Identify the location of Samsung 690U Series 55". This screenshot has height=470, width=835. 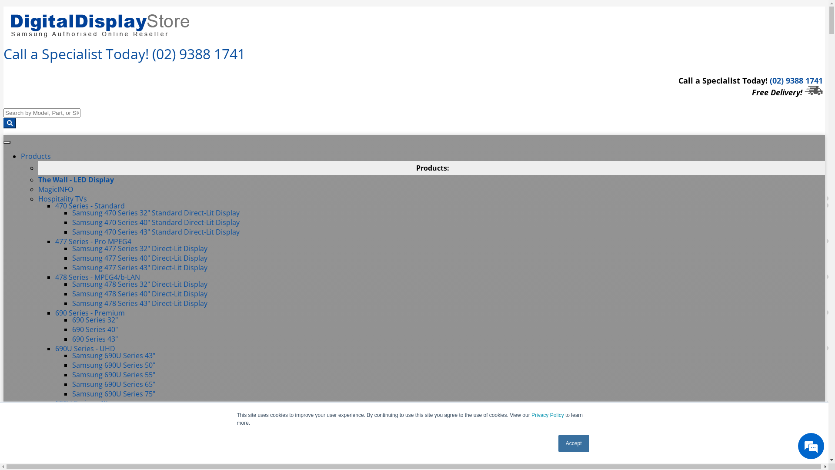
(114, 375).